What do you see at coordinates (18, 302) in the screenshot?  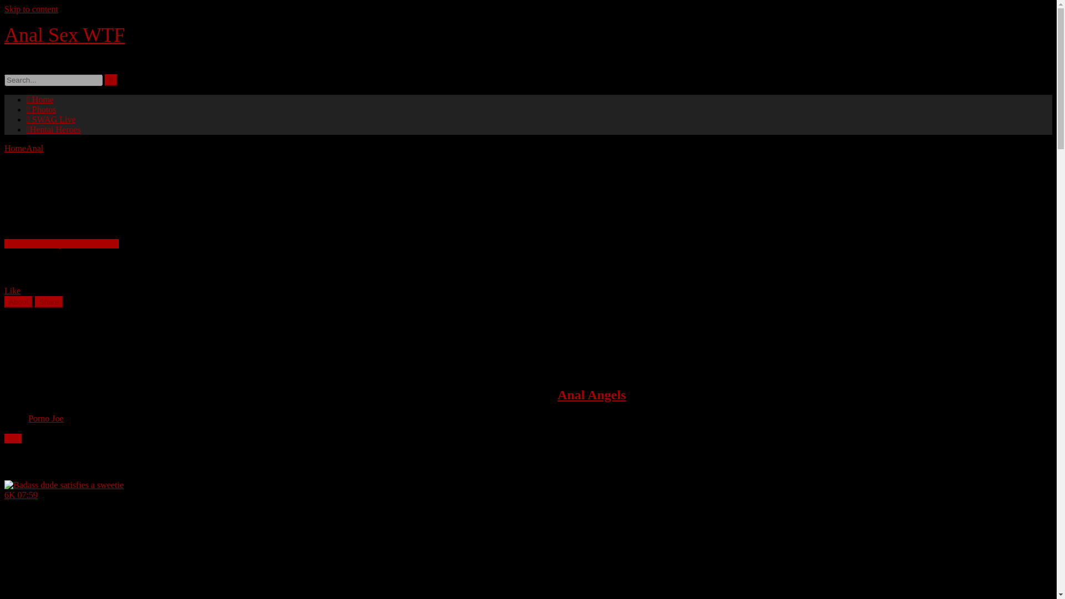 I see `About` at bounding box center [18, 302].